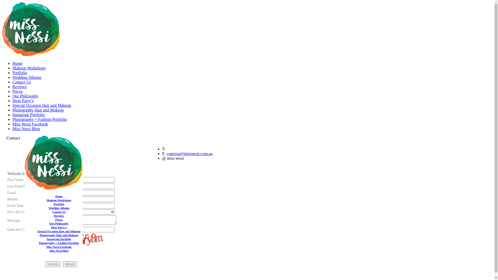 The image size is (498, 280). What do you see at coordinates (59, 247) in the screenshot?
I see `Miss Nessi Facebook` at bounding box center [59, 247].